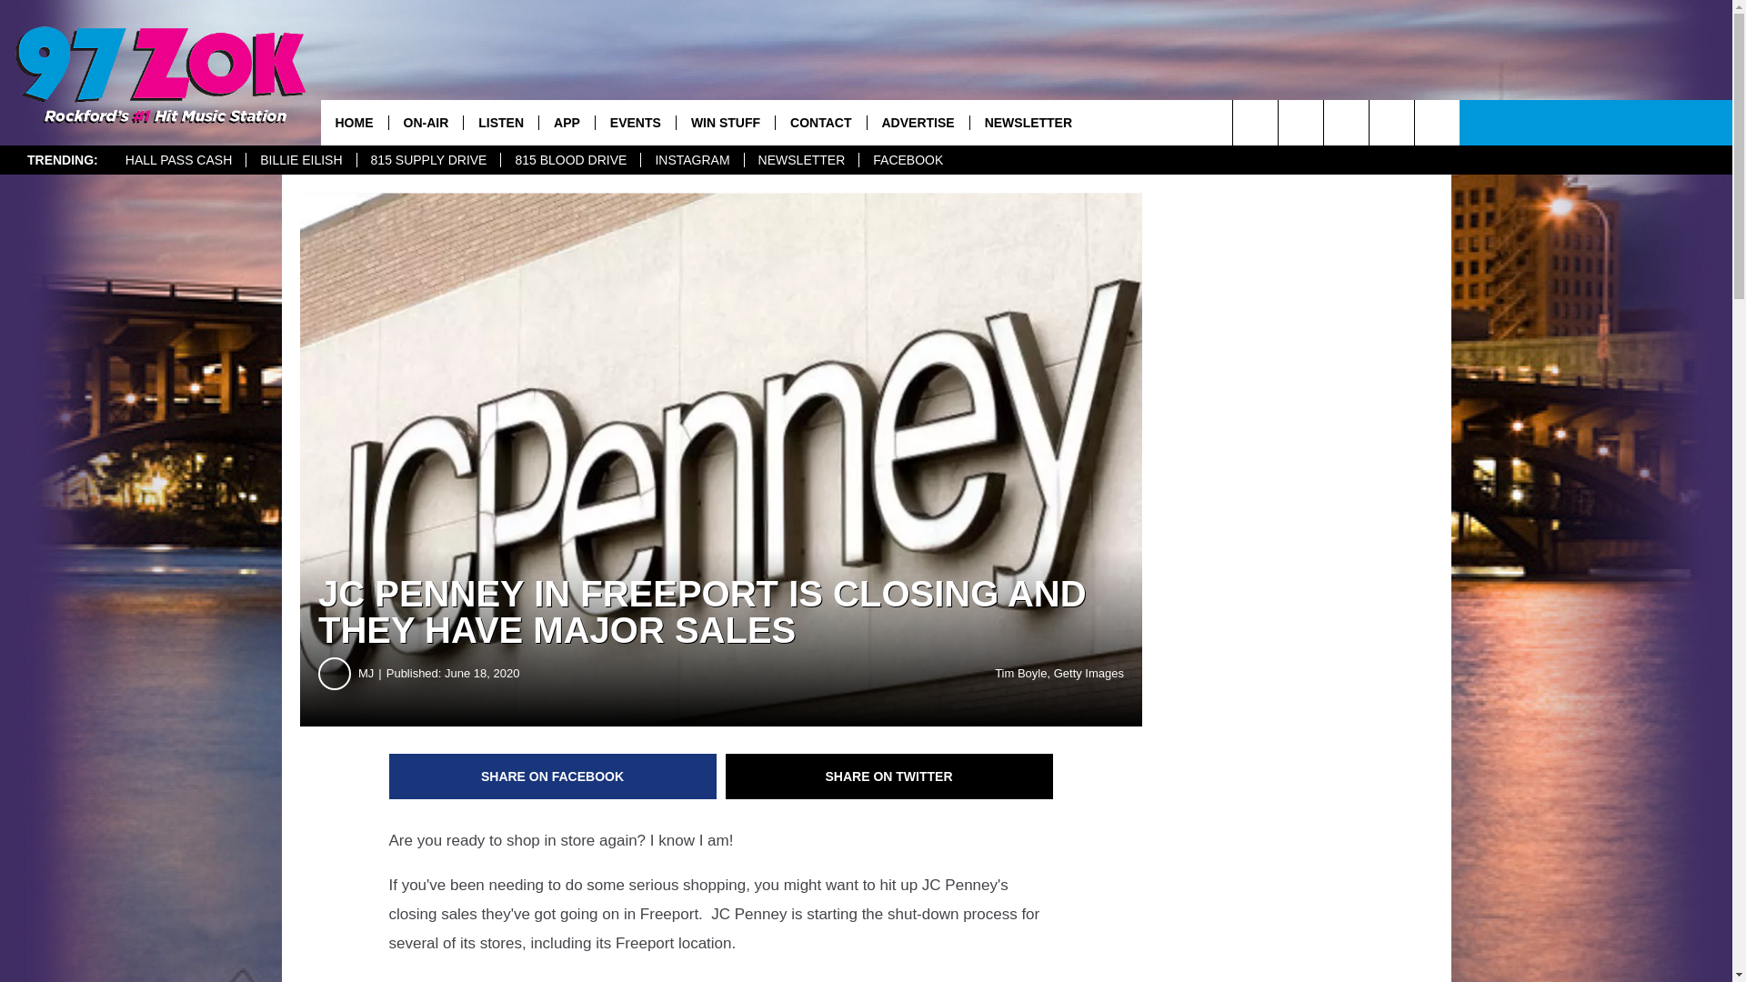 This screenshot has width=1746, height=982. I want to click on NEWSLETTER, so click(800, 160).